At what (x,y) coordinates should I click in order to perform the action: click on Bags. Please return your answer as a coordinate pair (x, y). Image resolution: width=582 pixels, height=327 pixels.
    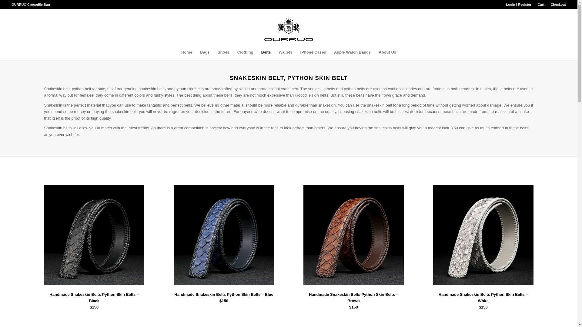
    Looking at the image, I should click on (205, 52).